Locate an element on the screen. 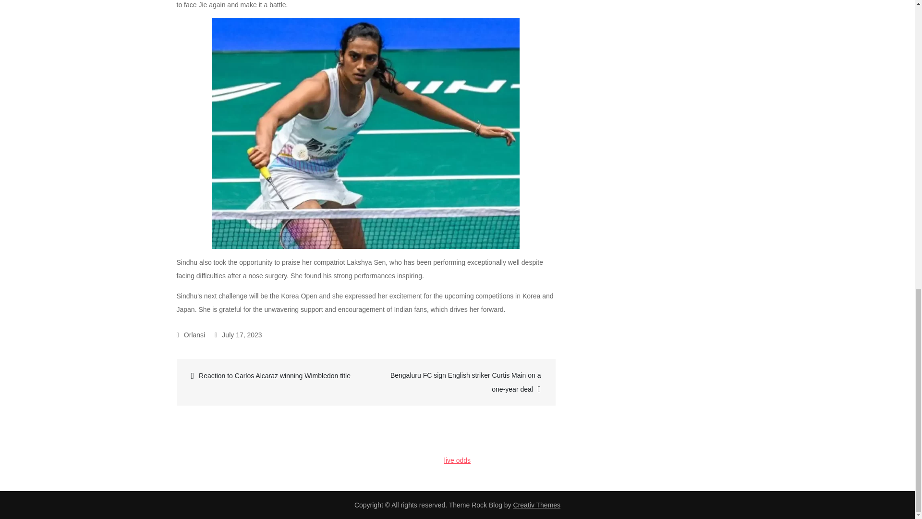 This screenshot has height=519, width=922. live odds is located at coordinates (457, 460).